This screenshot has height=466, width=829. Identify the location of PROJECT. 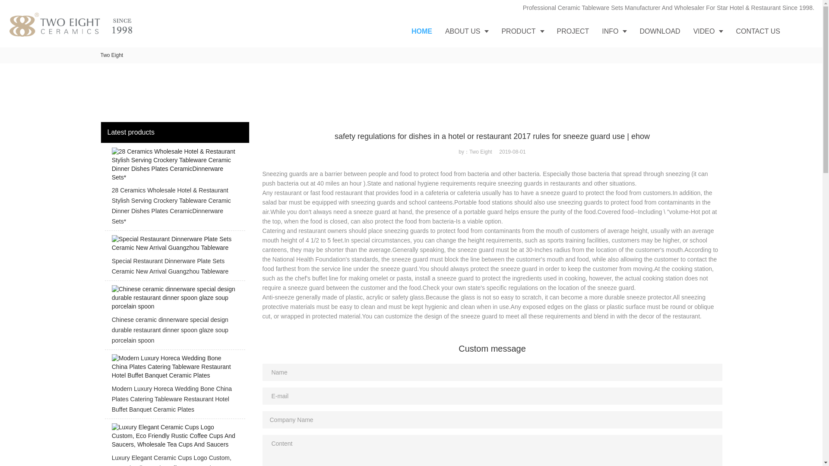
(573, 31).